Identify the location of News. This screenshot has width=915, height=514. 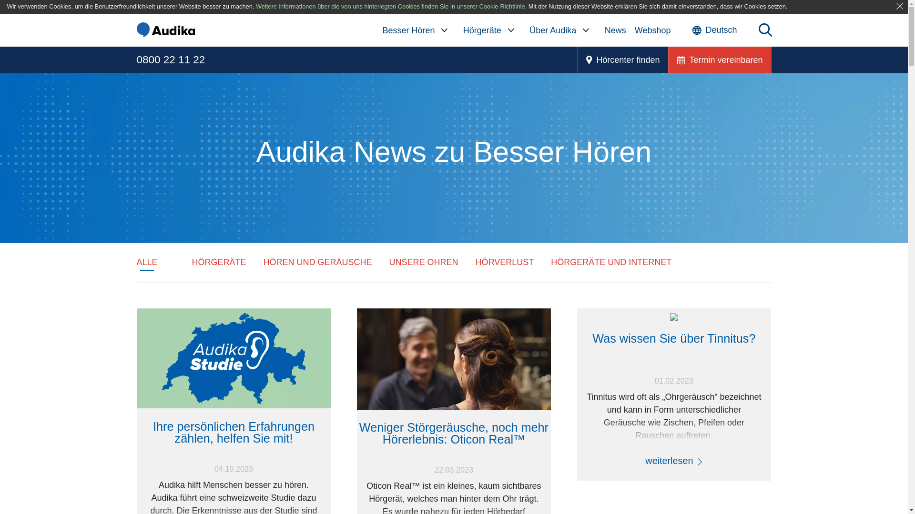
(616, 30).